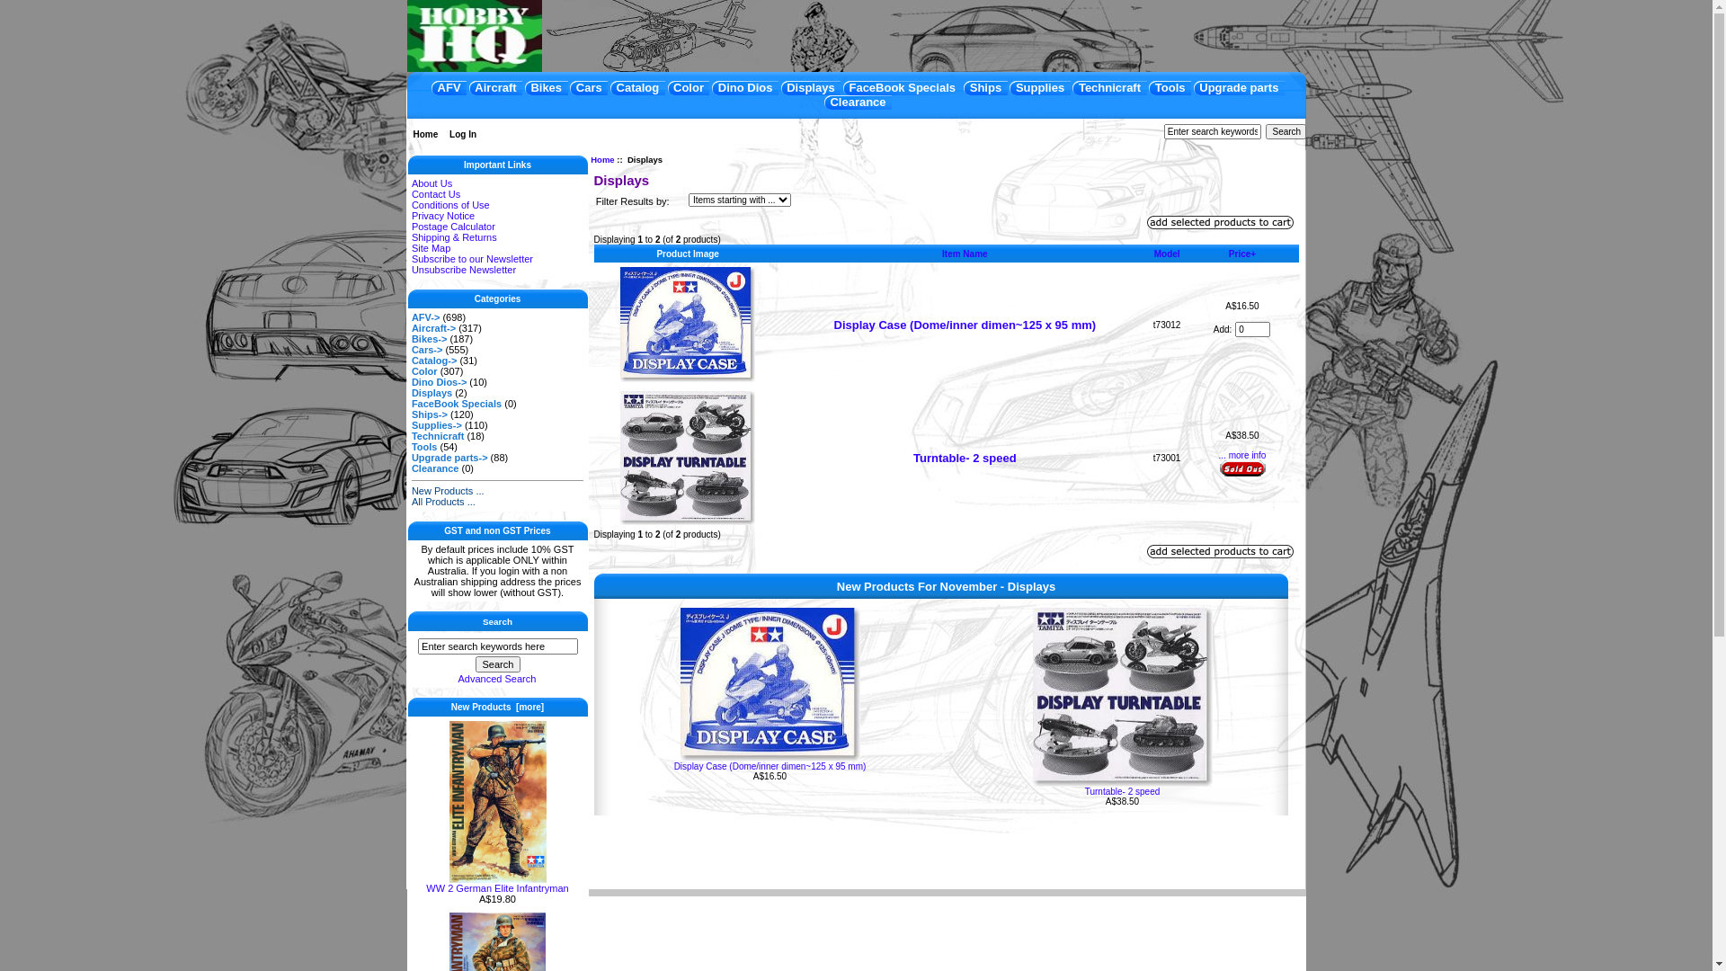 This screenshot has height=971, width=1726. Describe the element at coordinates (498, 802) in the screenshot. I see ` WW 2 German Elite Infantryman ` at that location.